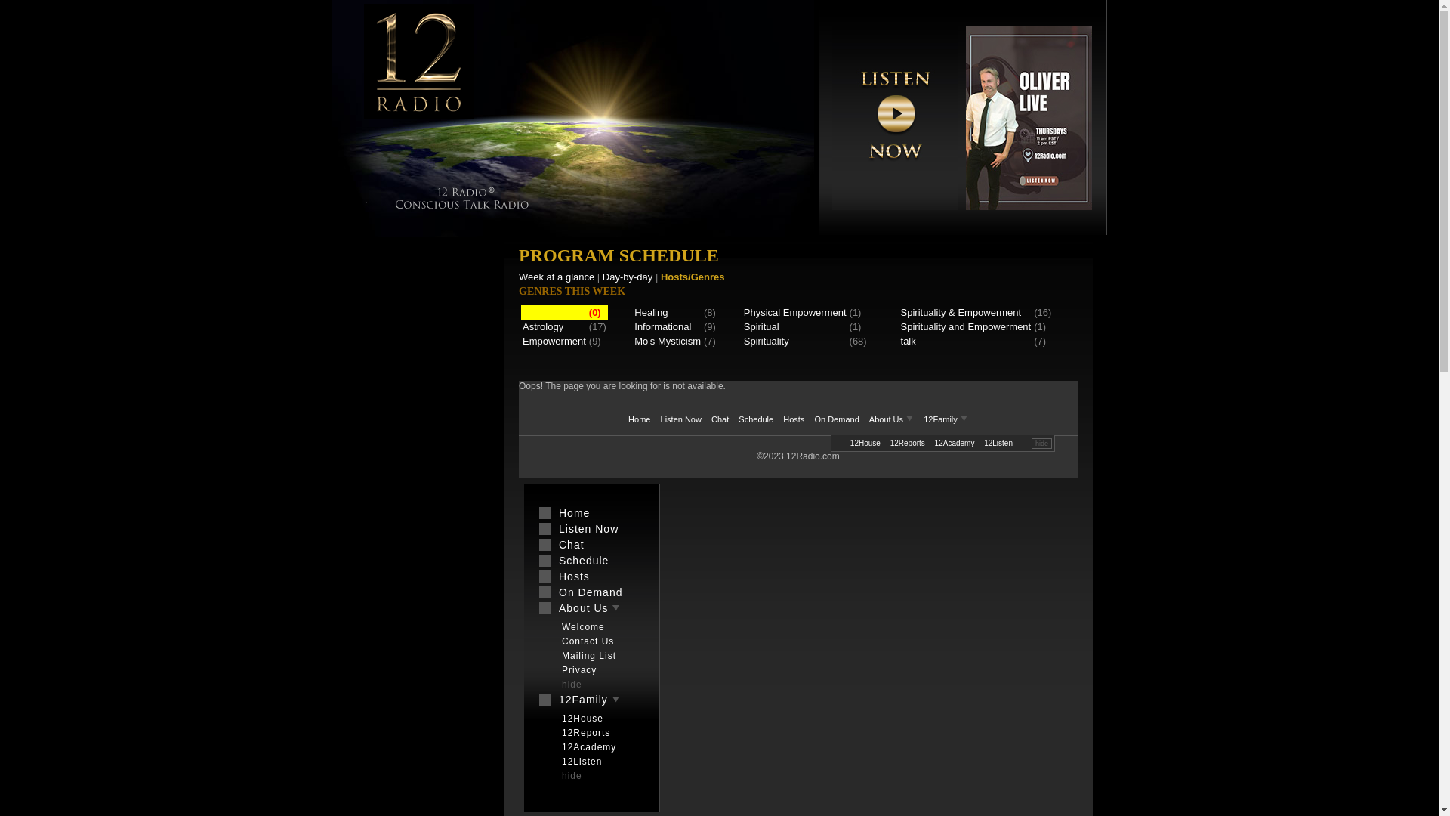  Describe the element at coordinates (600, 641) in the screenshot. I see `Contact Us` at that location.